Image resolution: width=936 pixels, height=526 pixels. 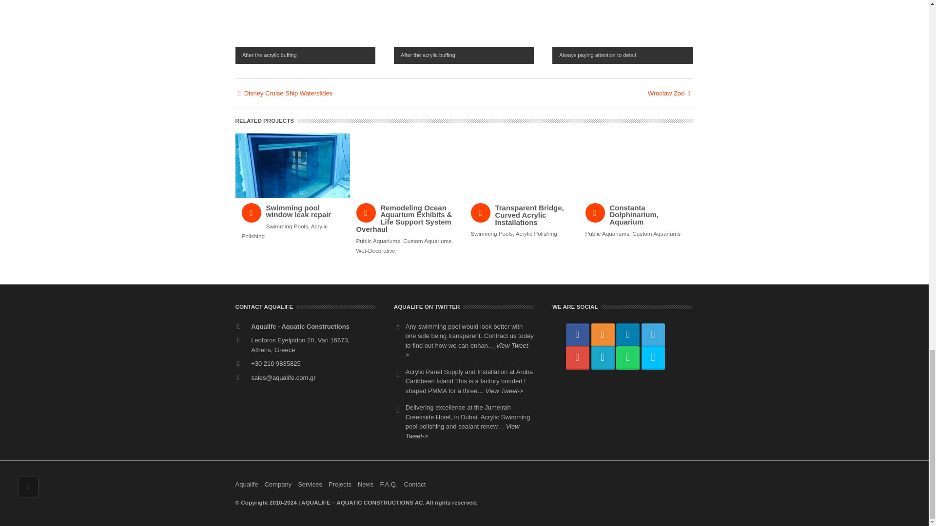 I want to click on Disney Cruise Ship Waterslides, so click(x=349, y=94).